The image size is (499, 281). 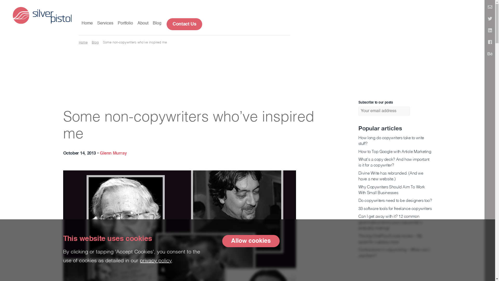 I want to click on Services, so click(x=105, y=24).